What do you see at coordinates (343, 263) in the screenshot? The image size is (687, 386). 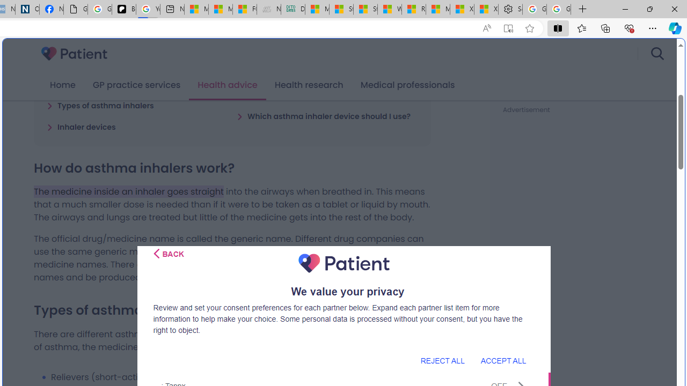 I see `Publisher Logo` at bounding box center [343, 263].